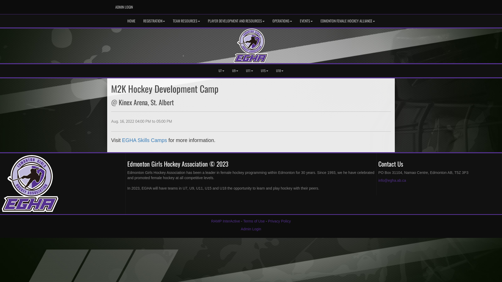 The image size is (502, 282). I want to click on PLAYER DEVELOPMENT AND RESOURCES, so click(236, 21).